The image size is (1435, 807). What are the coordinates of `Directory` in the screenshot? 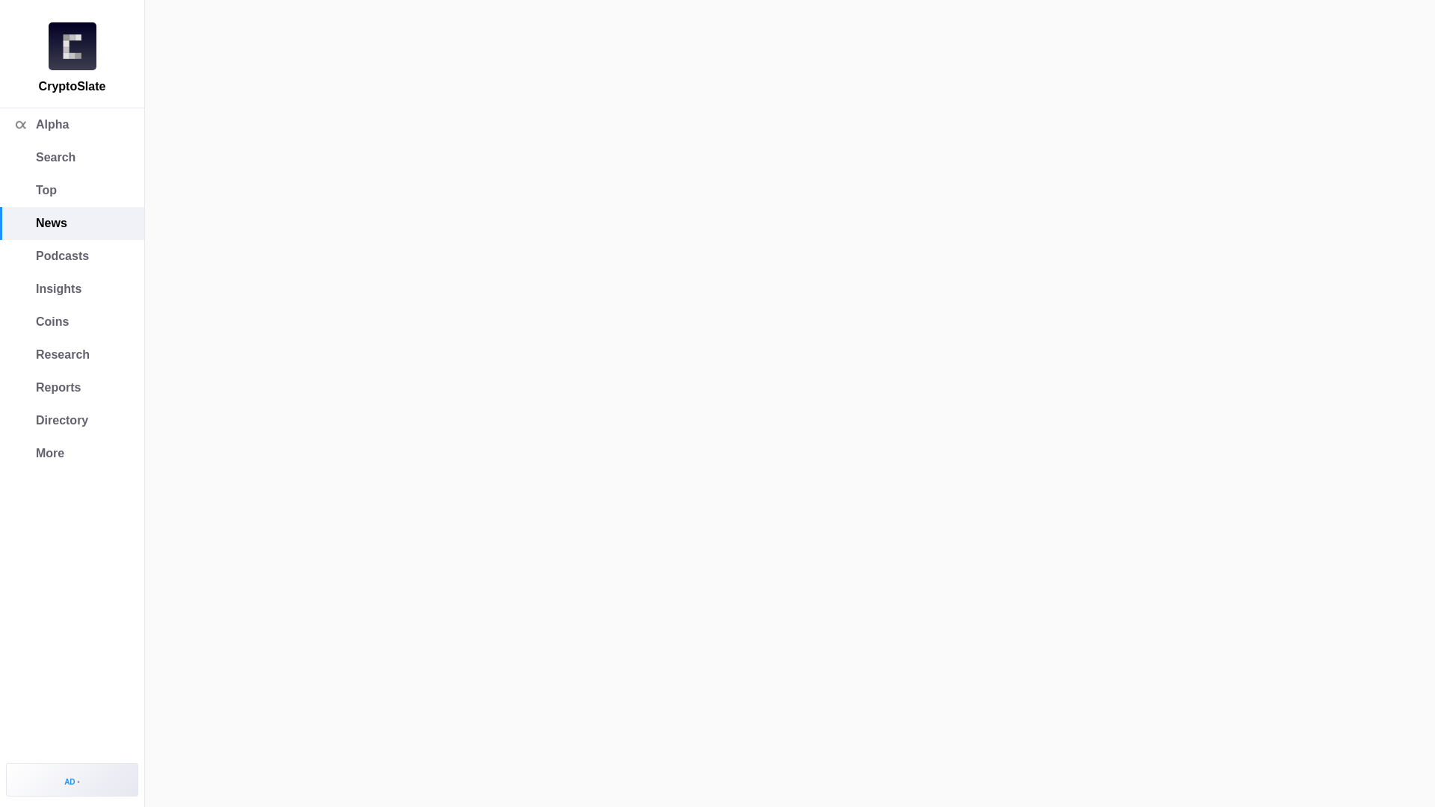 It's located at (72, 421).